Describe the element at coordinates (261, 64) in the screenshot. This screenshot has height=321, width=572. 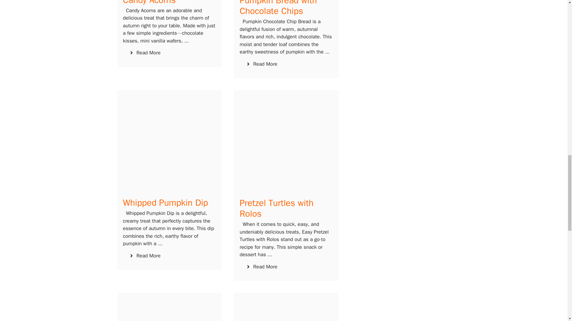
I see `Read More` at that location.